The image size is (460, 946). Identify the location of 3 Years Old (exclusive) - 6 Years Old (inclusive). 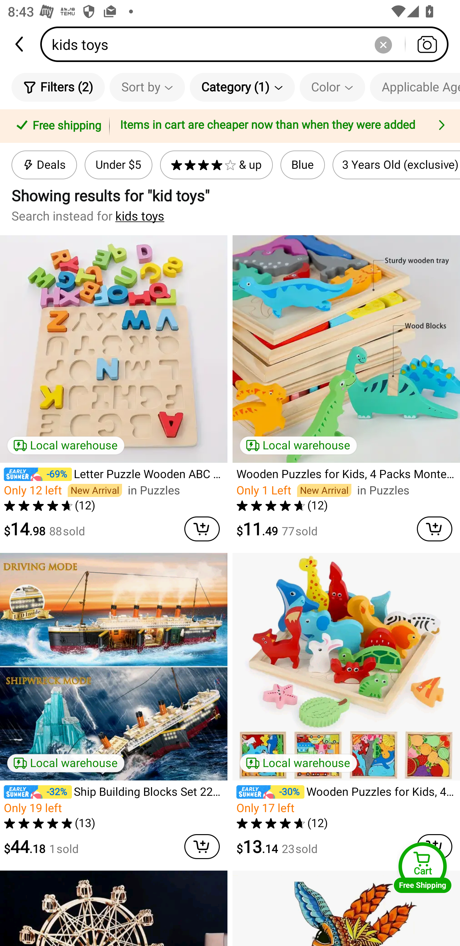
(396, 165).